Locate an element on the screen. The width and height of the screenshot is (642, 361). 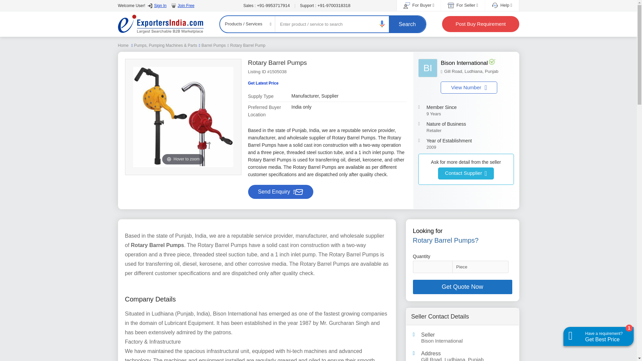
Verified is located at coordinates (462, 287).